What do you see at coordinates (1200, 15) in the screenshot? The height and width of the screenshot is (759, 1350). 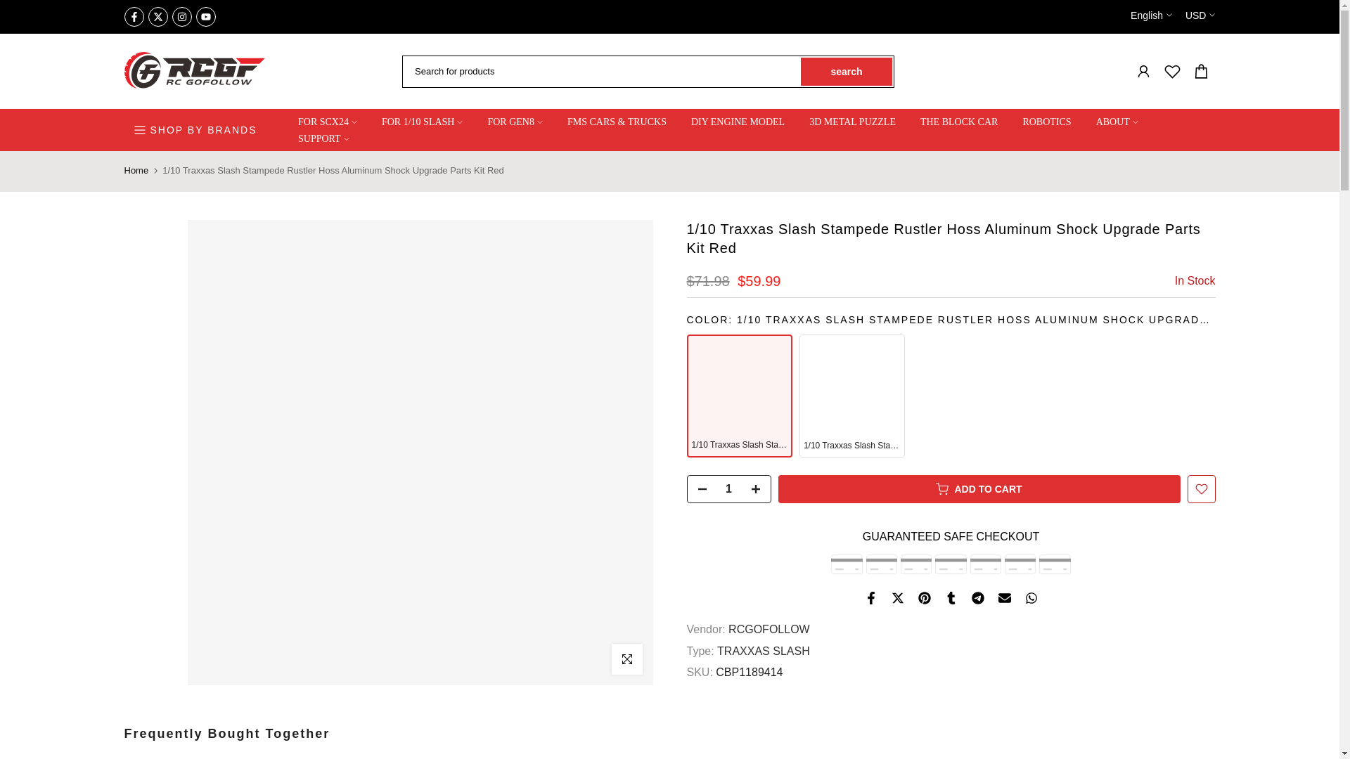 I see `USD` at bounding box center [1200, 15].